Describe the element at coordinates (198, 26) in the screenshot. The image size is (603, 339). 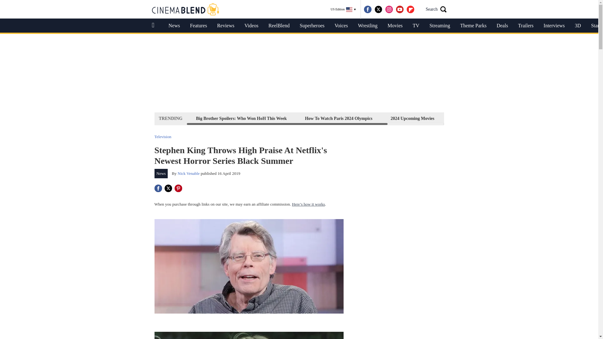
I see `Features` at that location.